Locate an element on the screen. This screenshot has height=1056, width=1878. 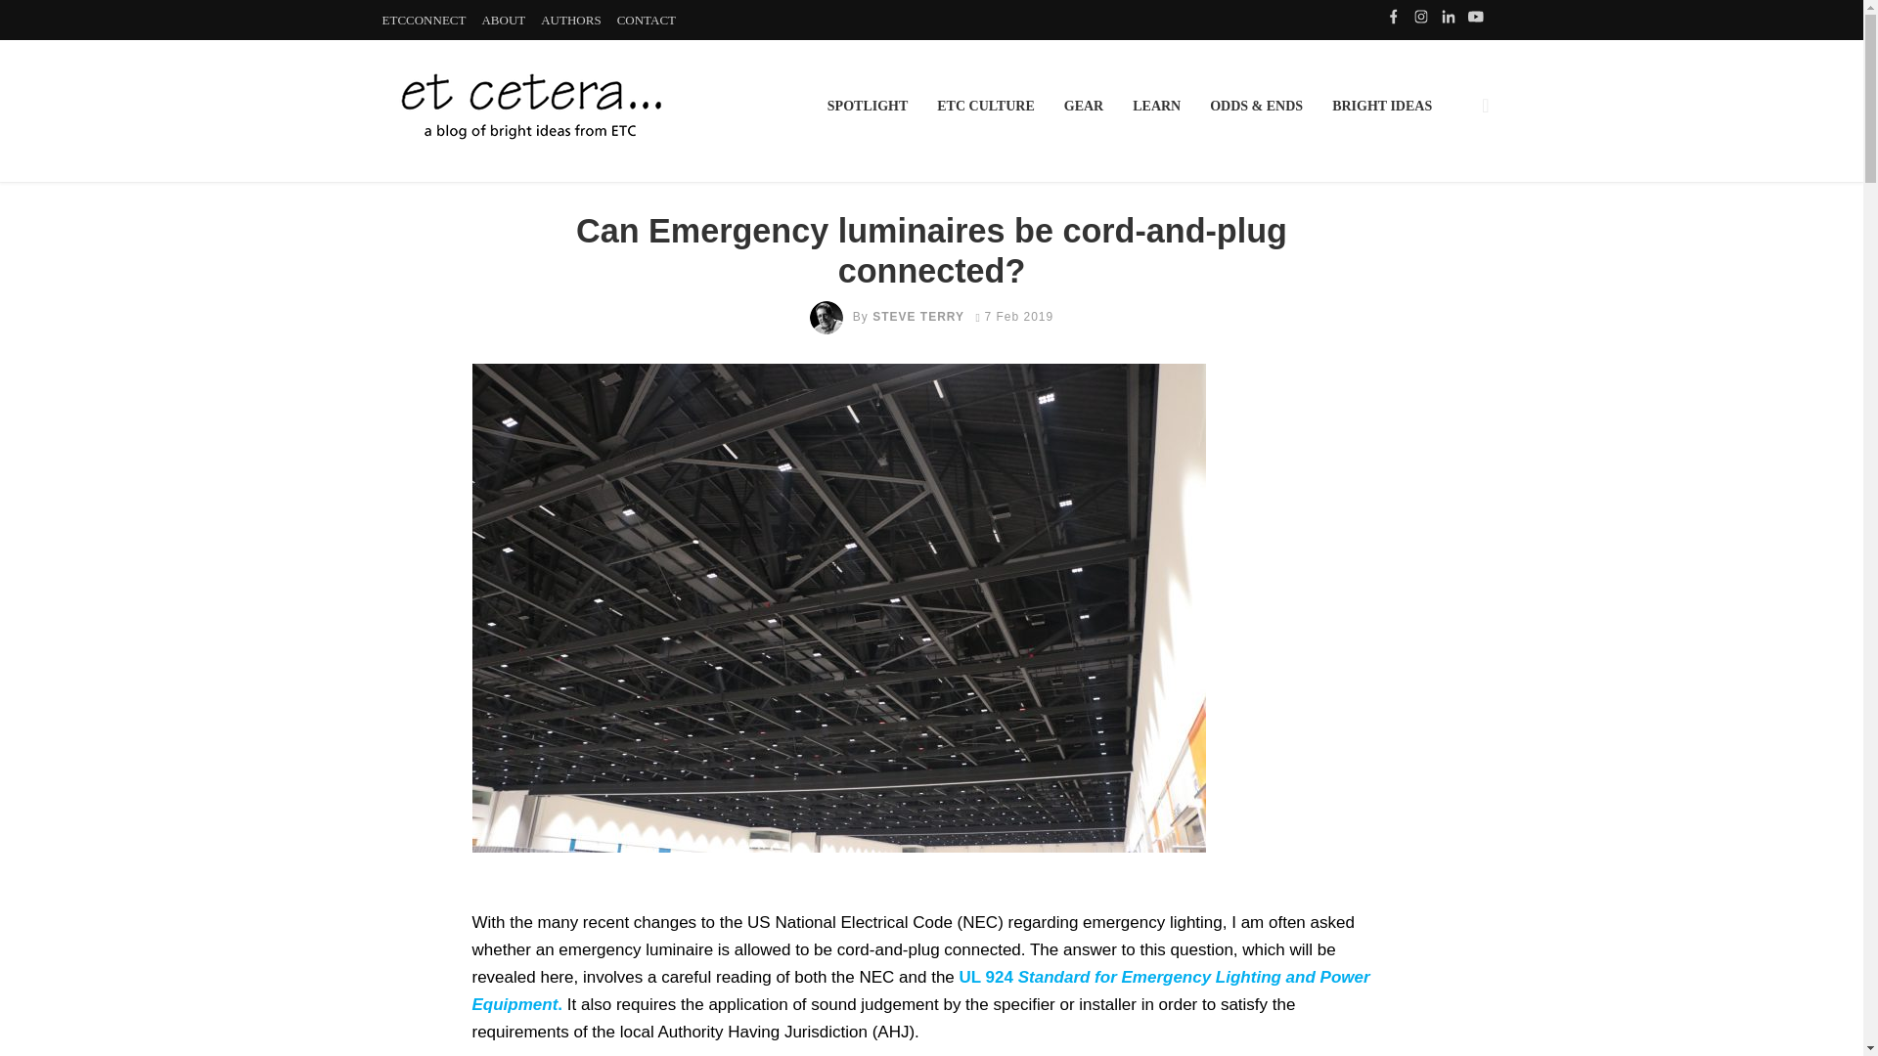
SPOTLIGHT is located at coordinates (867, 106).